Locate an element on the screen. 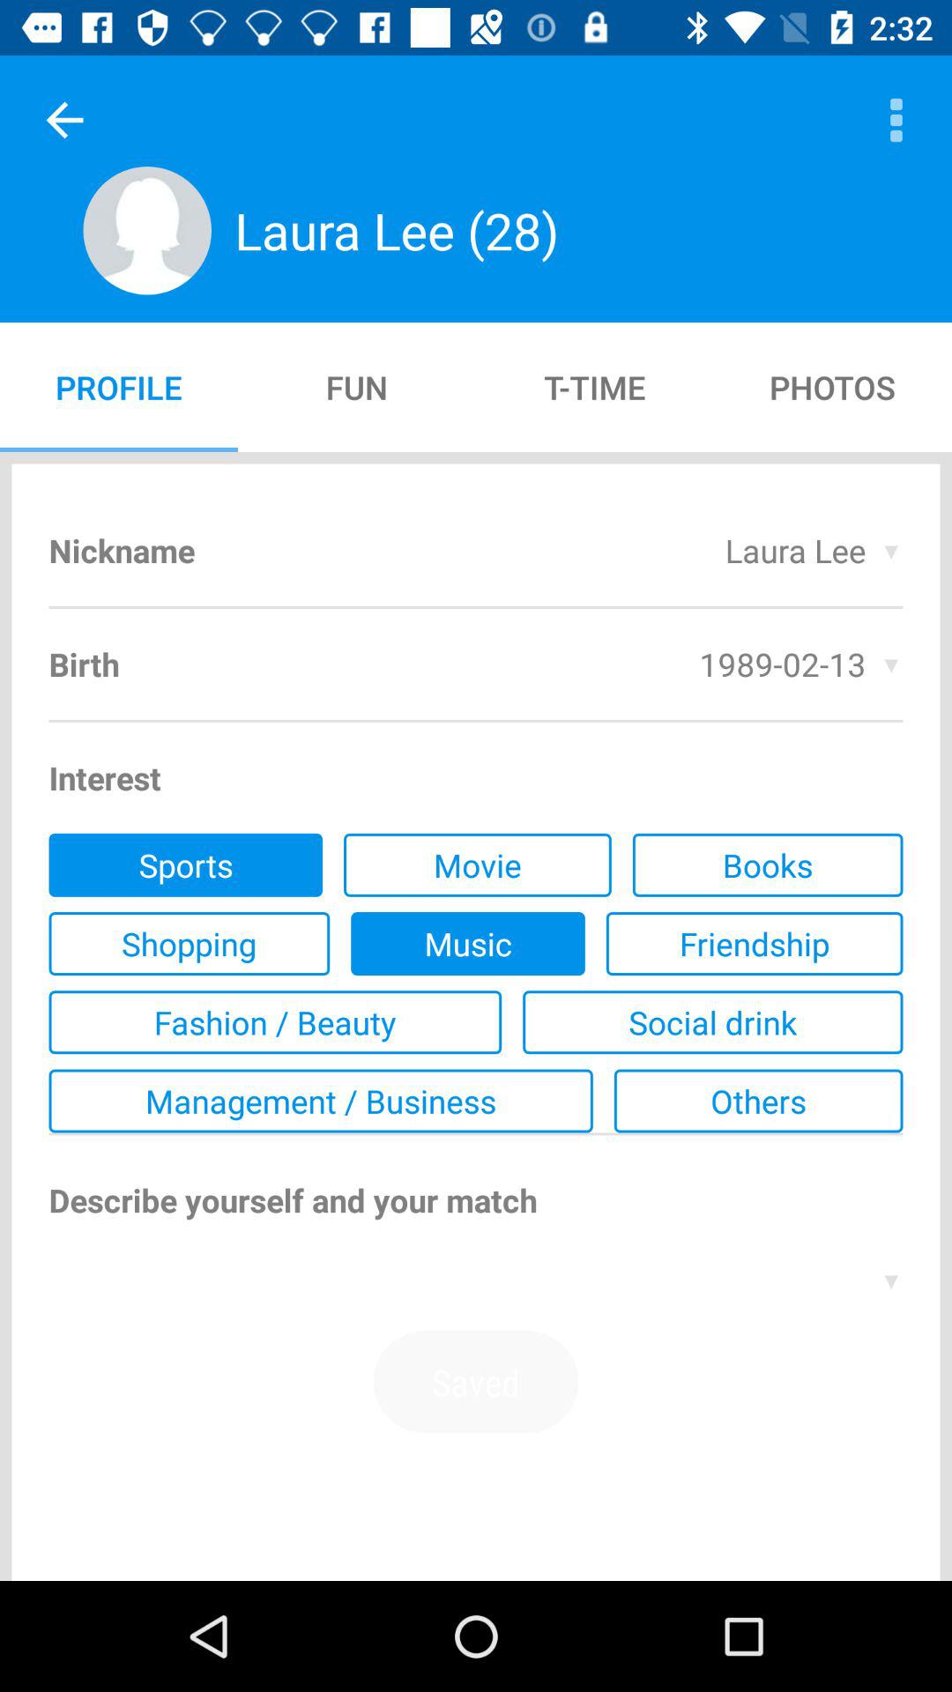 Image resolution: width=952 pixels, height=1692 pixels. select the item to the right of shopping is located at coordinates (467, 944).